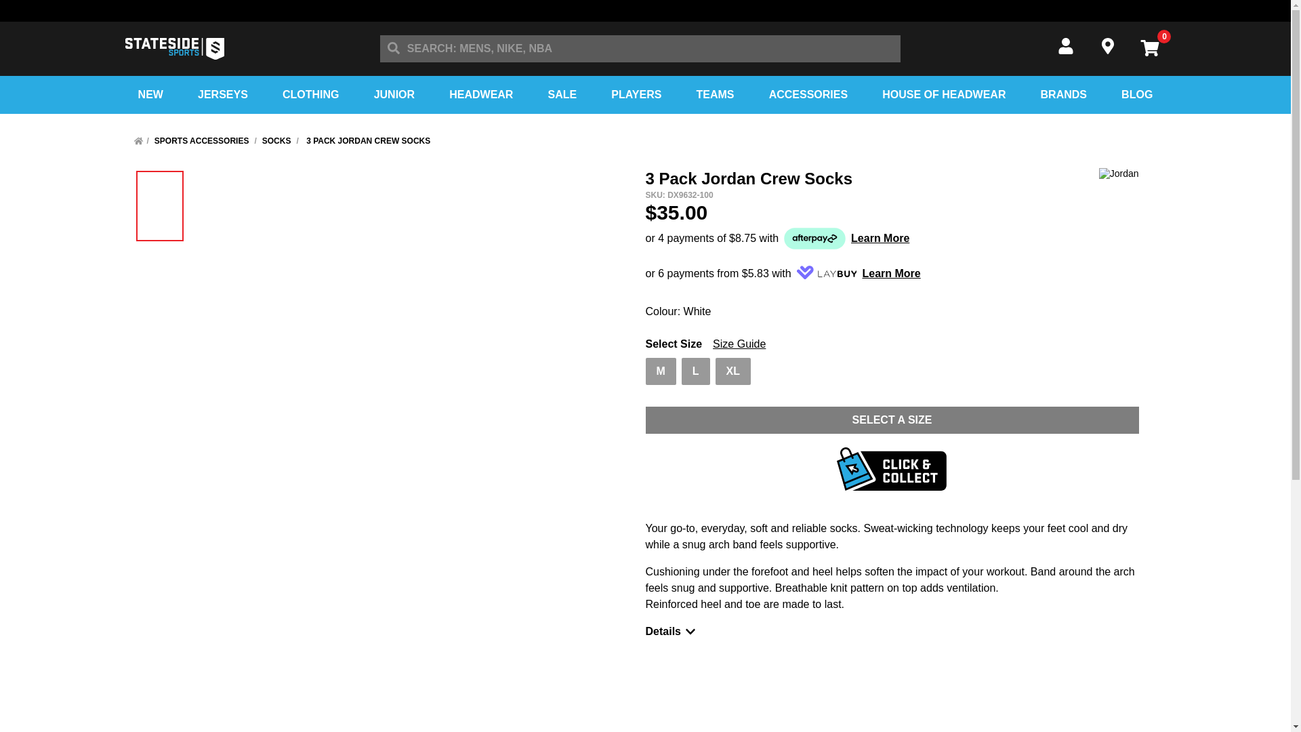  Describe the element at coordinates (394, 95) in the screenshot. I see `JUNIOR` at that location.